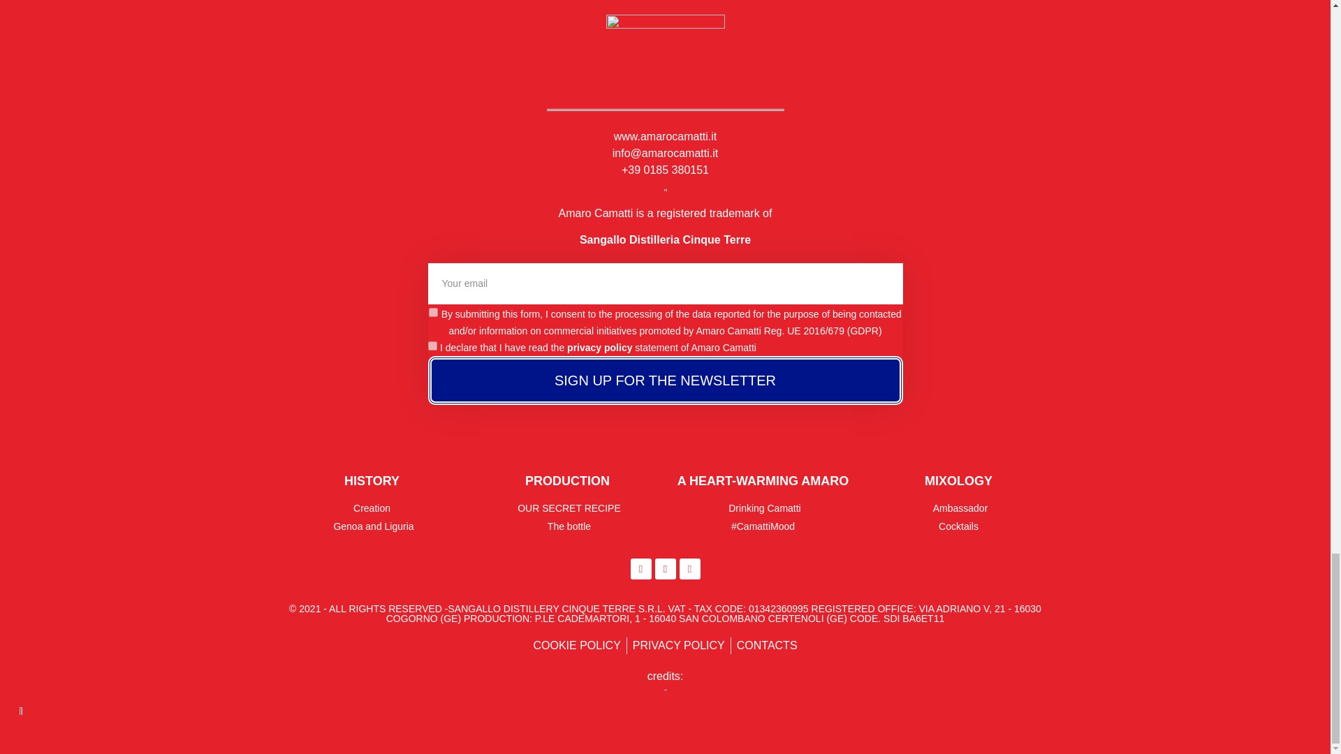  What do you see at coordinates (567, 480) in the screenshot?
I see `PRODUCTION` at bounding box center [567, 480].